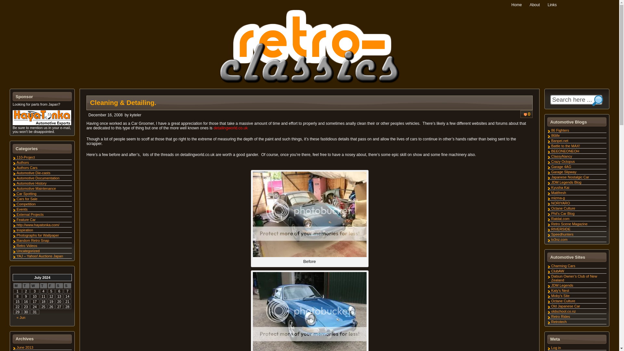  I want to click on Cars for Sale, so click(27, 199).